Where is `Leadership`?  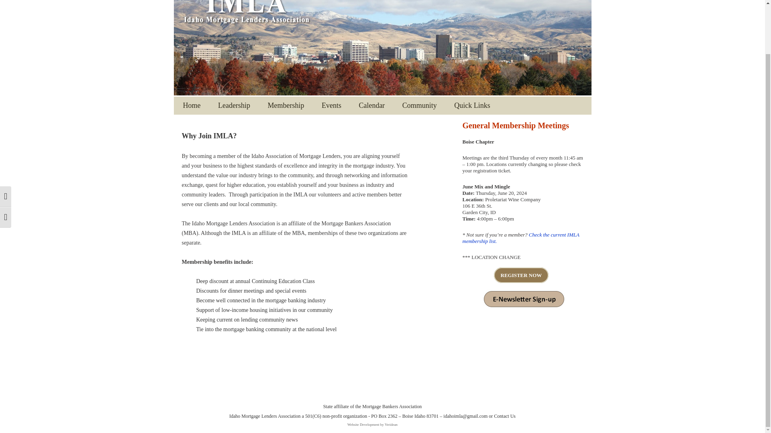
Leadership is located at coordinates (234, 105).